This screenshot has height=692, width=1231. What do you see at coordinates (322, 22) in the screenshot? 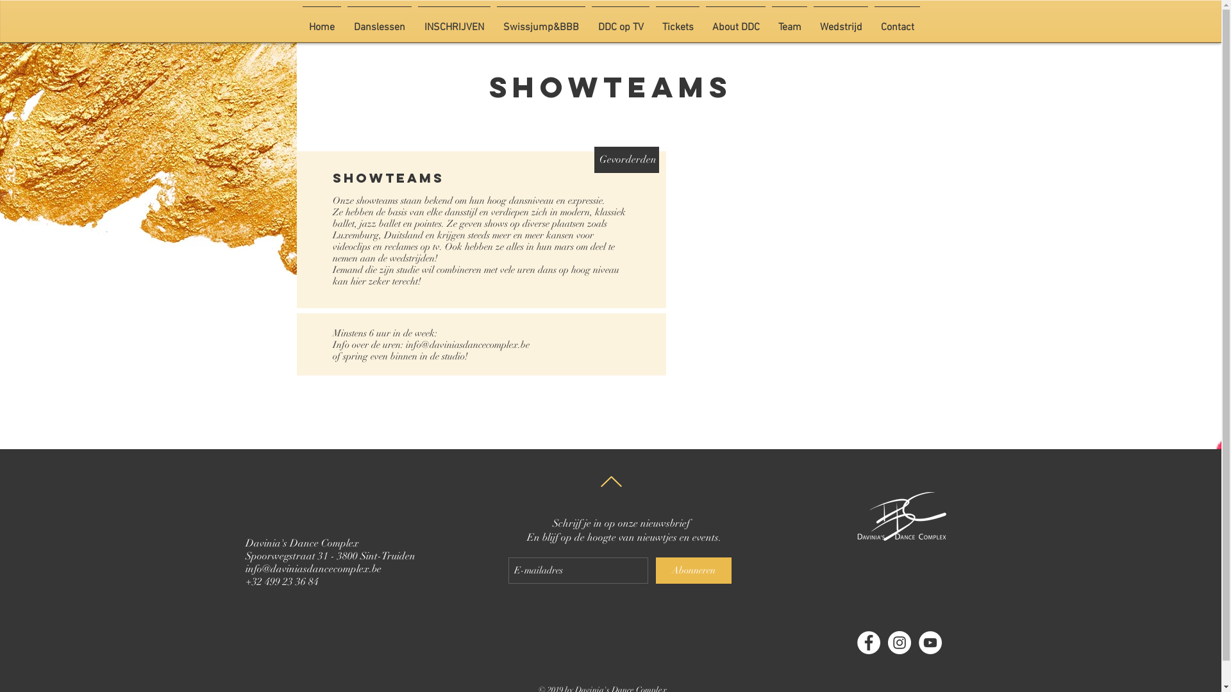
I see `Home` at bounding box center [322, 22].